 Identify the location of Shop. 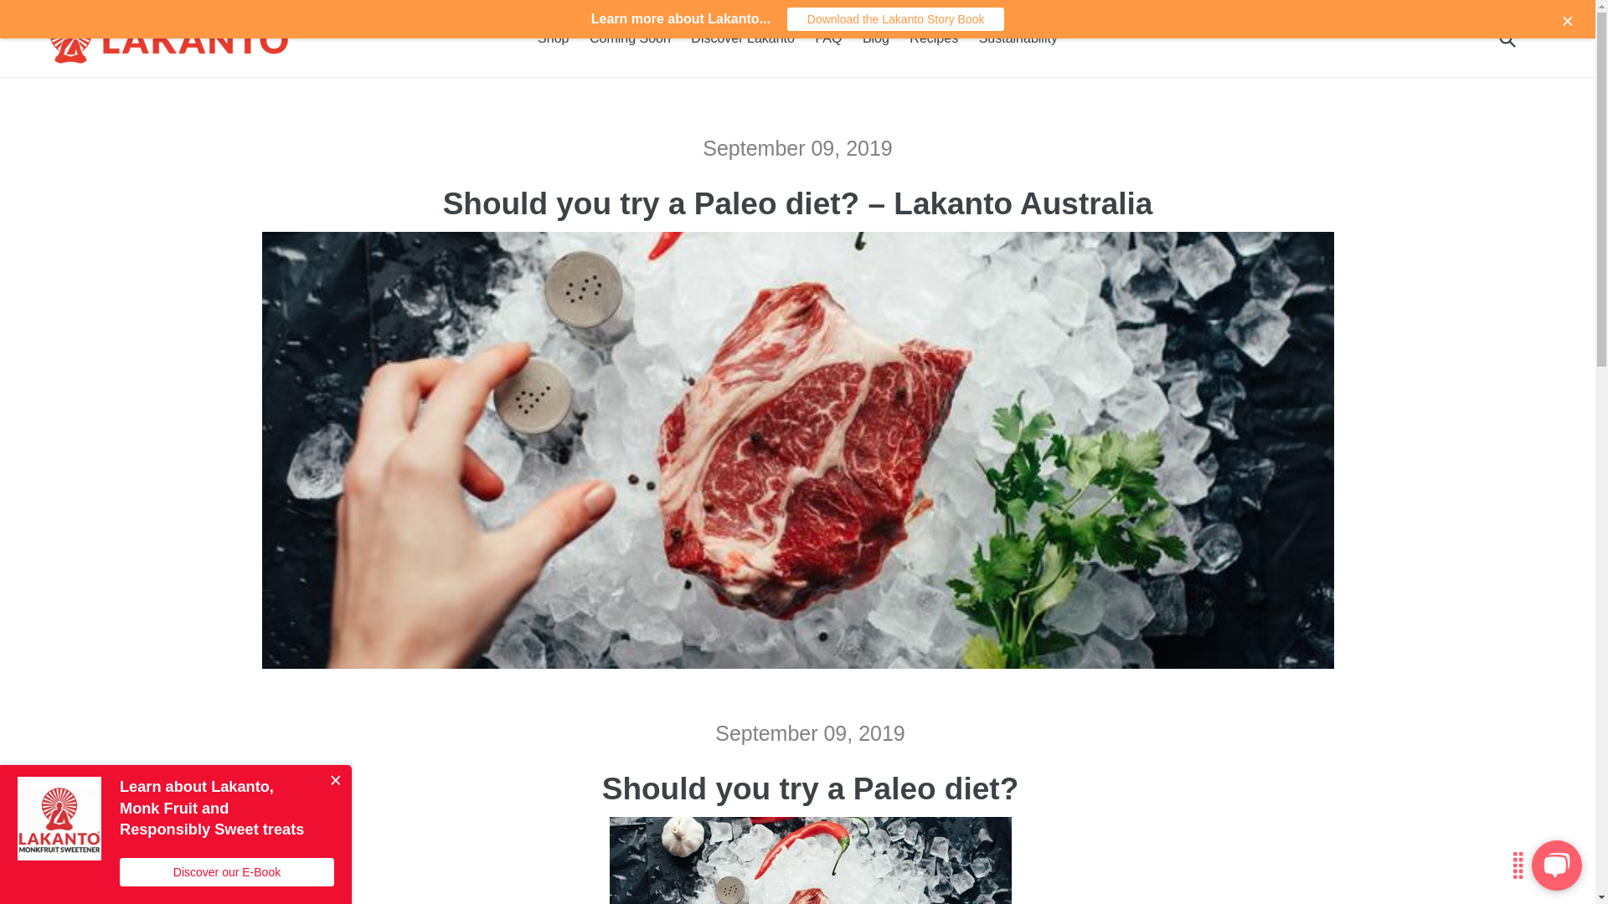
(553, 39).